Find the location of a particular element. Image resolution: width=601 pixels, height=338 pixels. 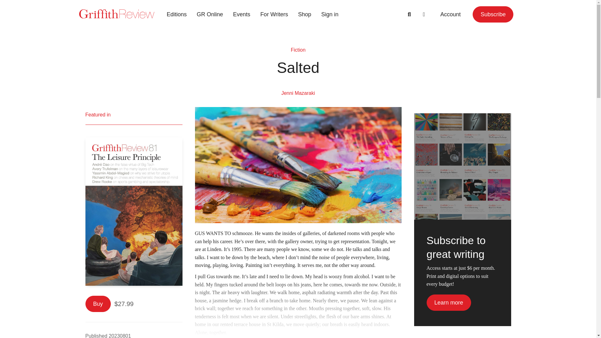

Editions is located at coordinates (177, 14).